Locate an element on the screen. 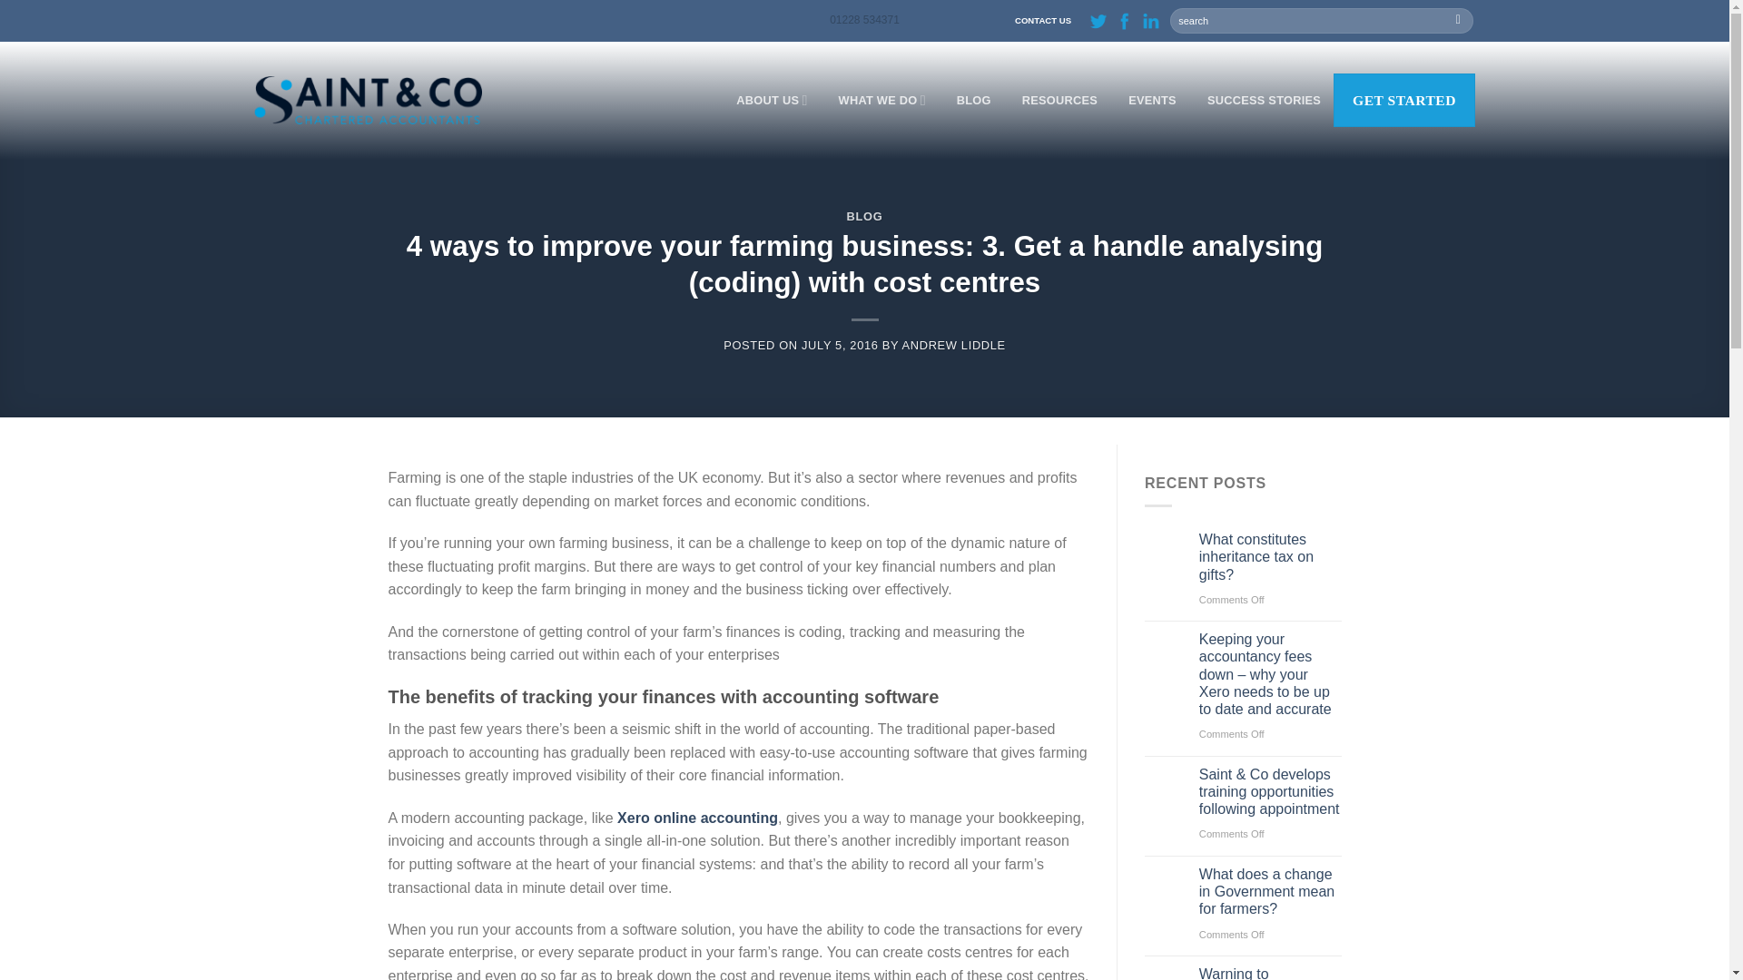 This screenshot has height=980, width=1743. ABOUT US is located at coordinates (771, 100).